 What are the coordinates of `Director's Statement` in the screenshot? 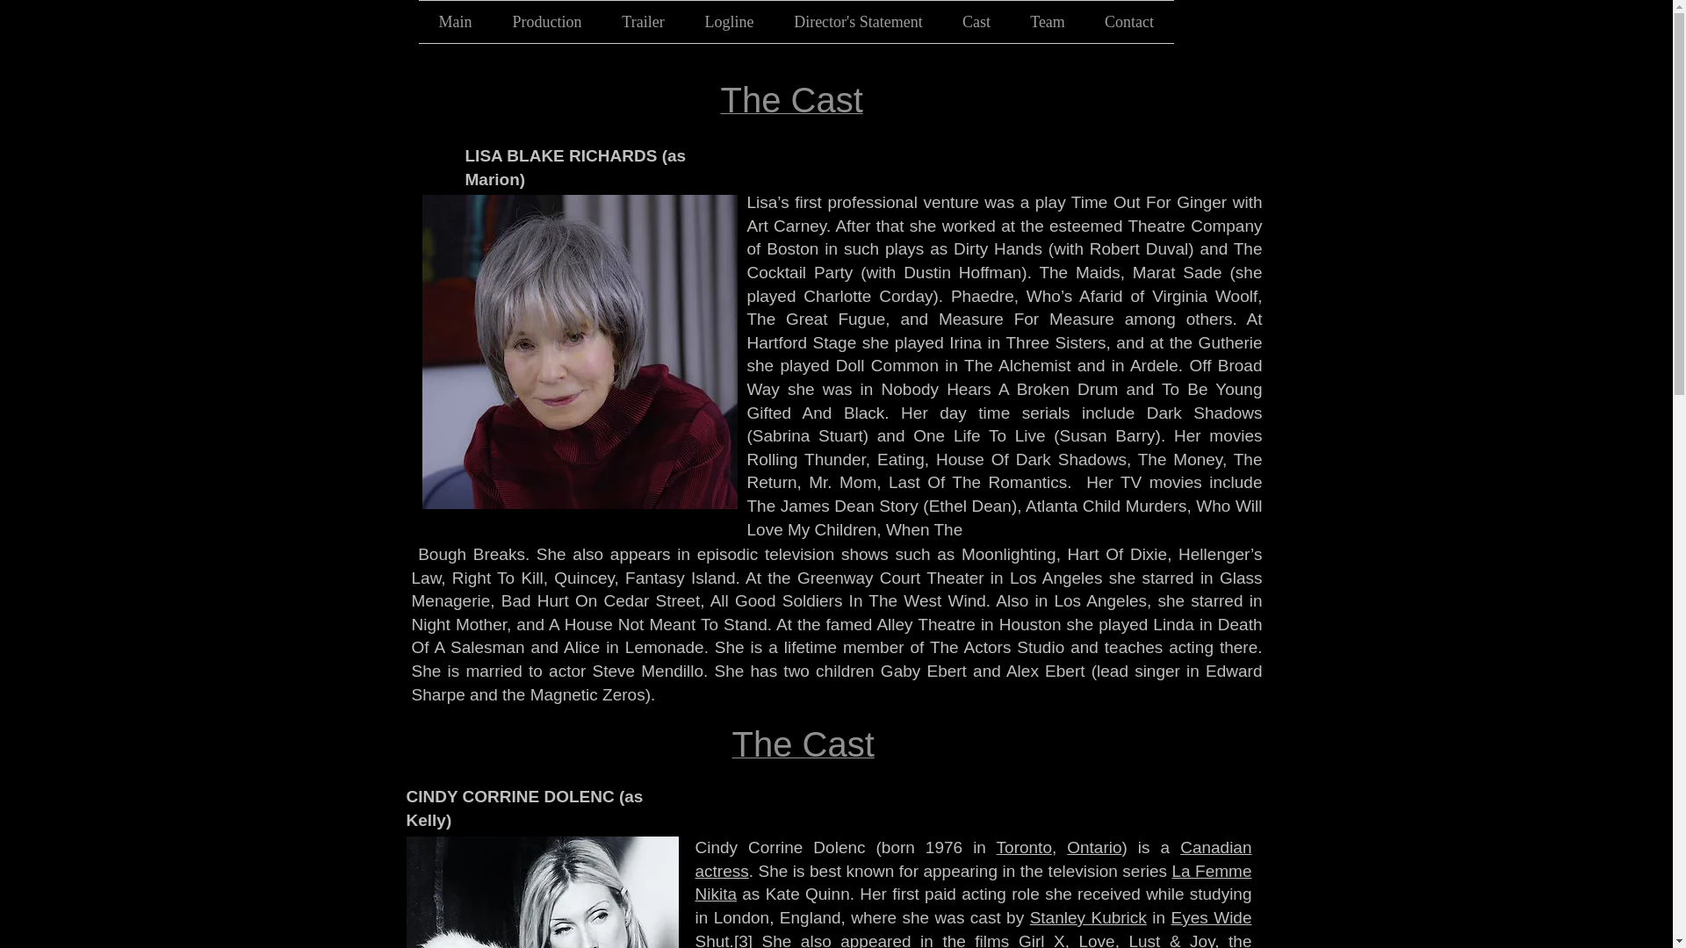 It's located at (858, 21).